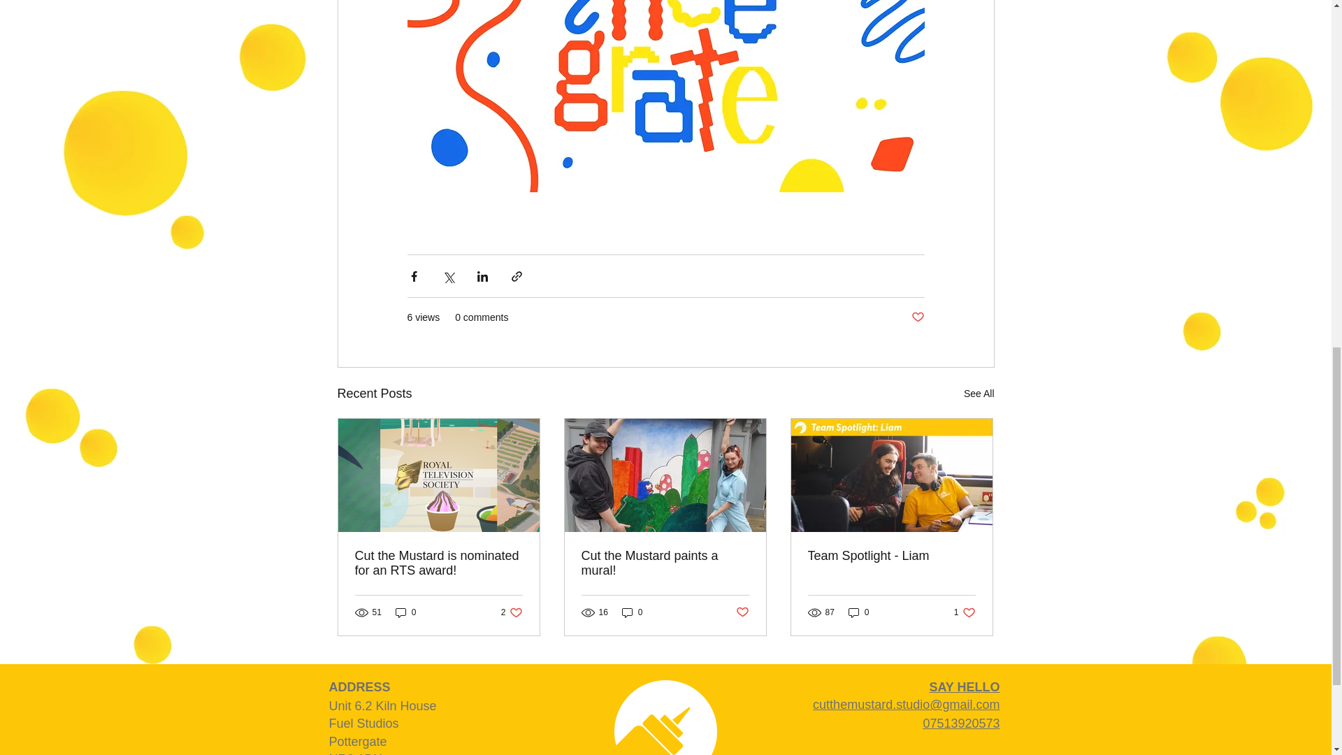 This screenshot has height=755, width=1342. What do you see at coordinates (405, 612) in the screenshot?
I see `0` at bounding box center [405, 612].